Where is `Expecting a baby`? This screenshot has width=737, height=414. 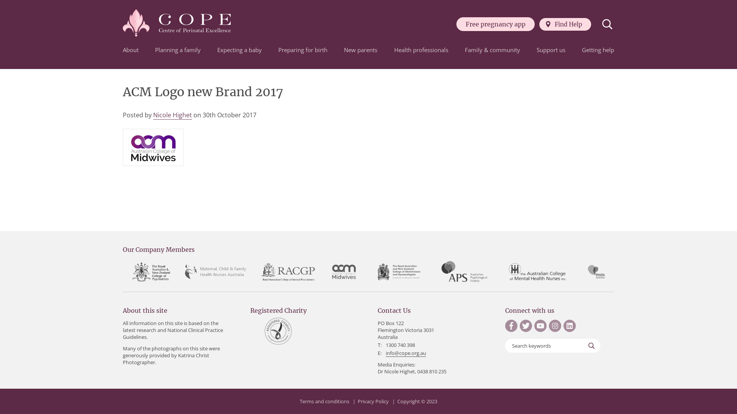
Expecting a baby is located at coordinates (240, 50).